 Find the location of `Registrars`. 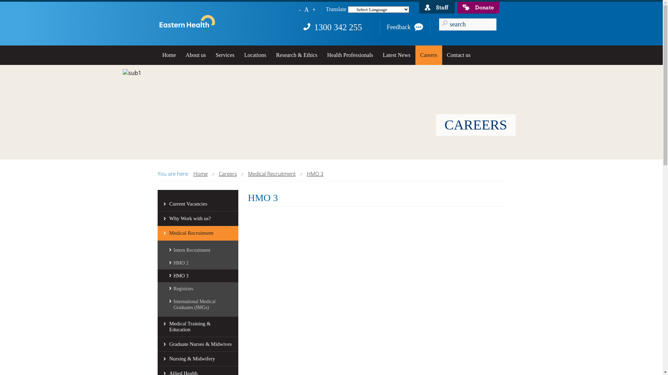

Registrars is located at coordinates (198, 289).